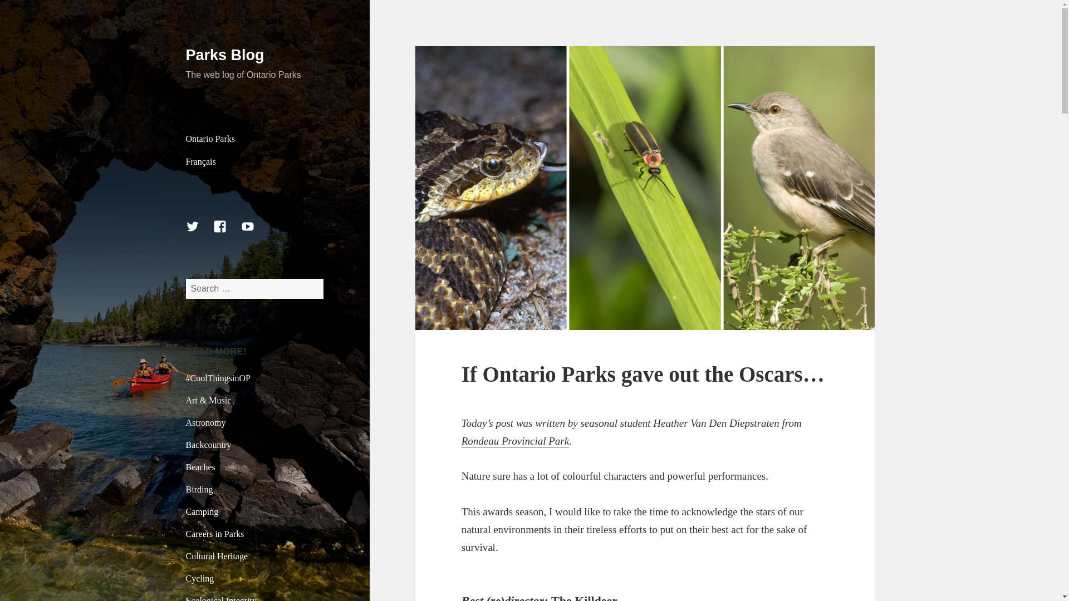 The image size is (1069, 601). What do you see at coordinates (226, 233) in the screenshot?
I see `Facebook Page` at bounding box center [226, 233].